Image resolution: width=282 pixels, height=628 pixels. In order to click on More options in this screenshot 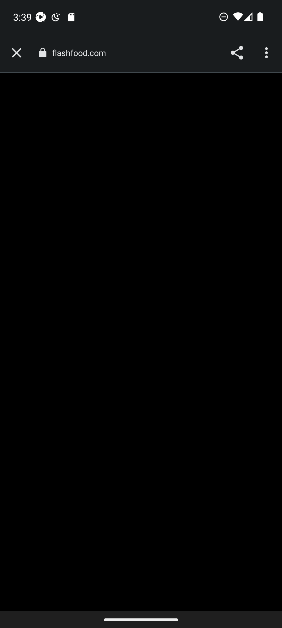, I will do `click(267, 53)`.